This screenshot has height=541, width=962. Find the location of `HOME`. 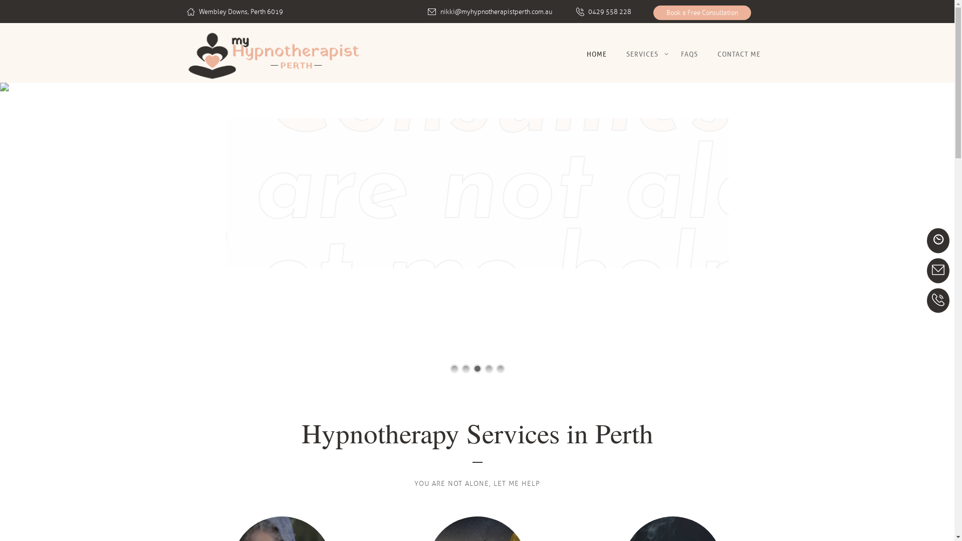

HOME is located at coordinates (596, 54).